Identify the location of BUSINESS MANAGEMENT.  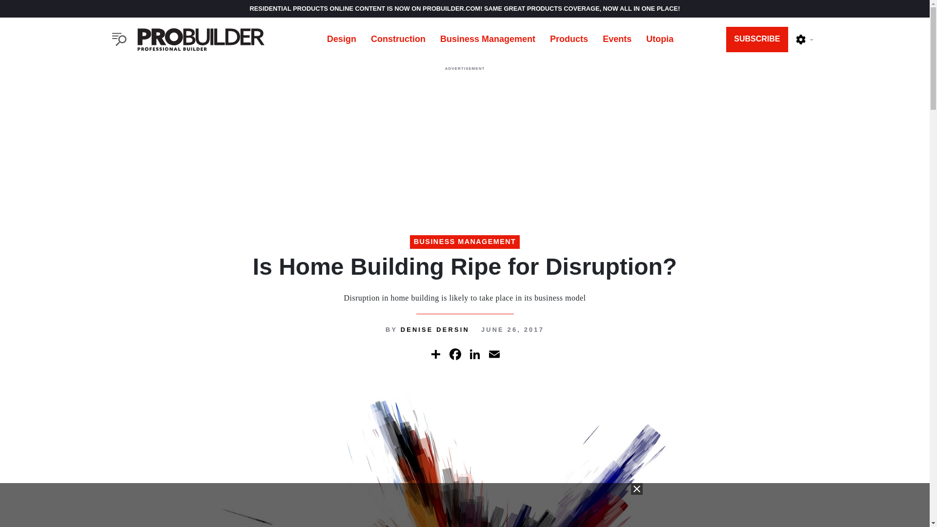
(465, 241).